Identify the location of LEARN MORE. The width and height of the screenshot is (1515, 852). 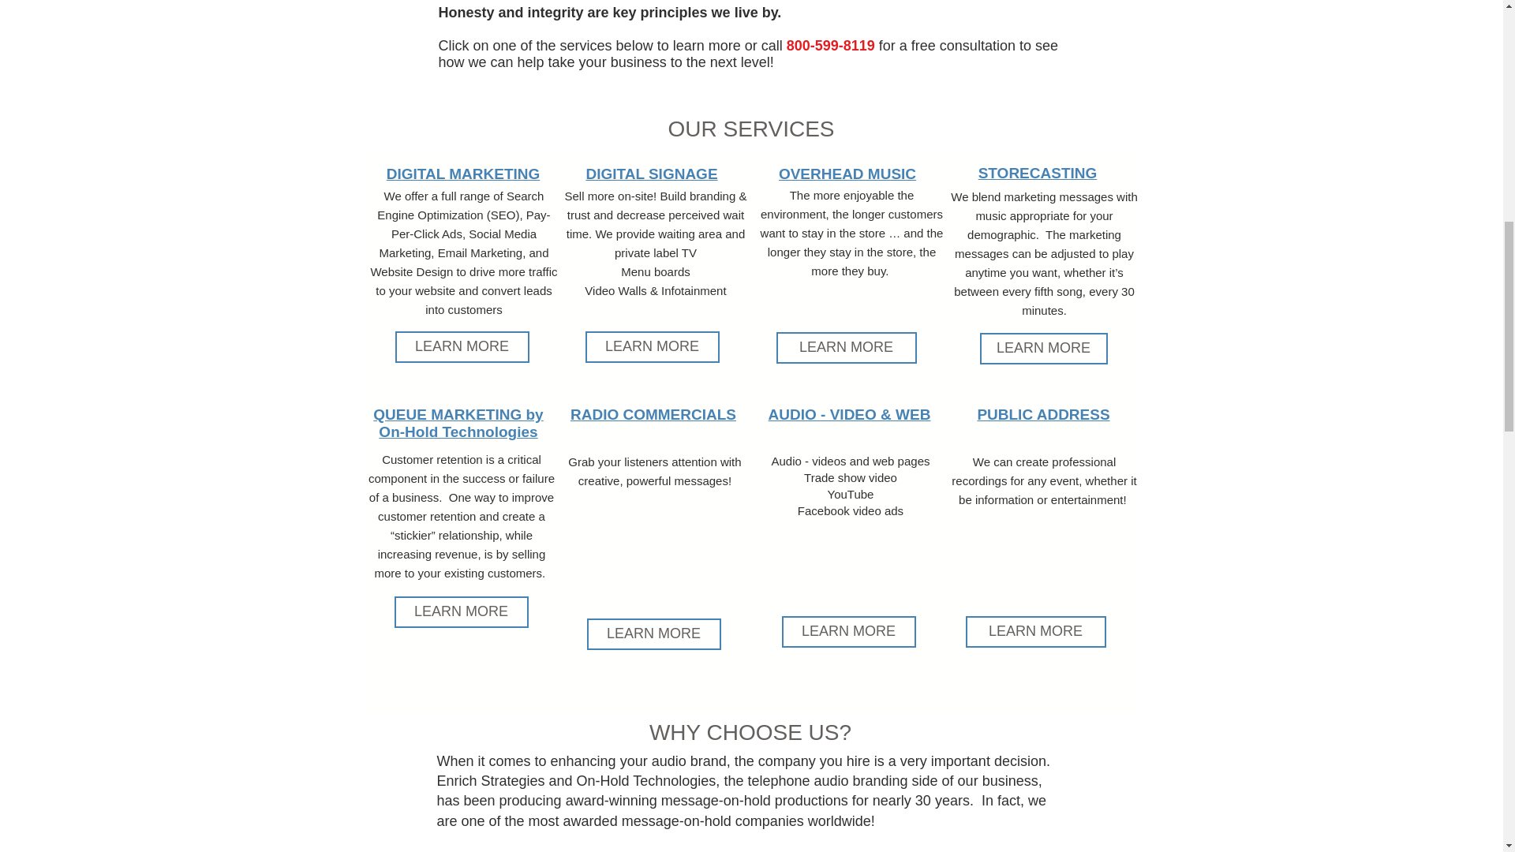
(847, 631).